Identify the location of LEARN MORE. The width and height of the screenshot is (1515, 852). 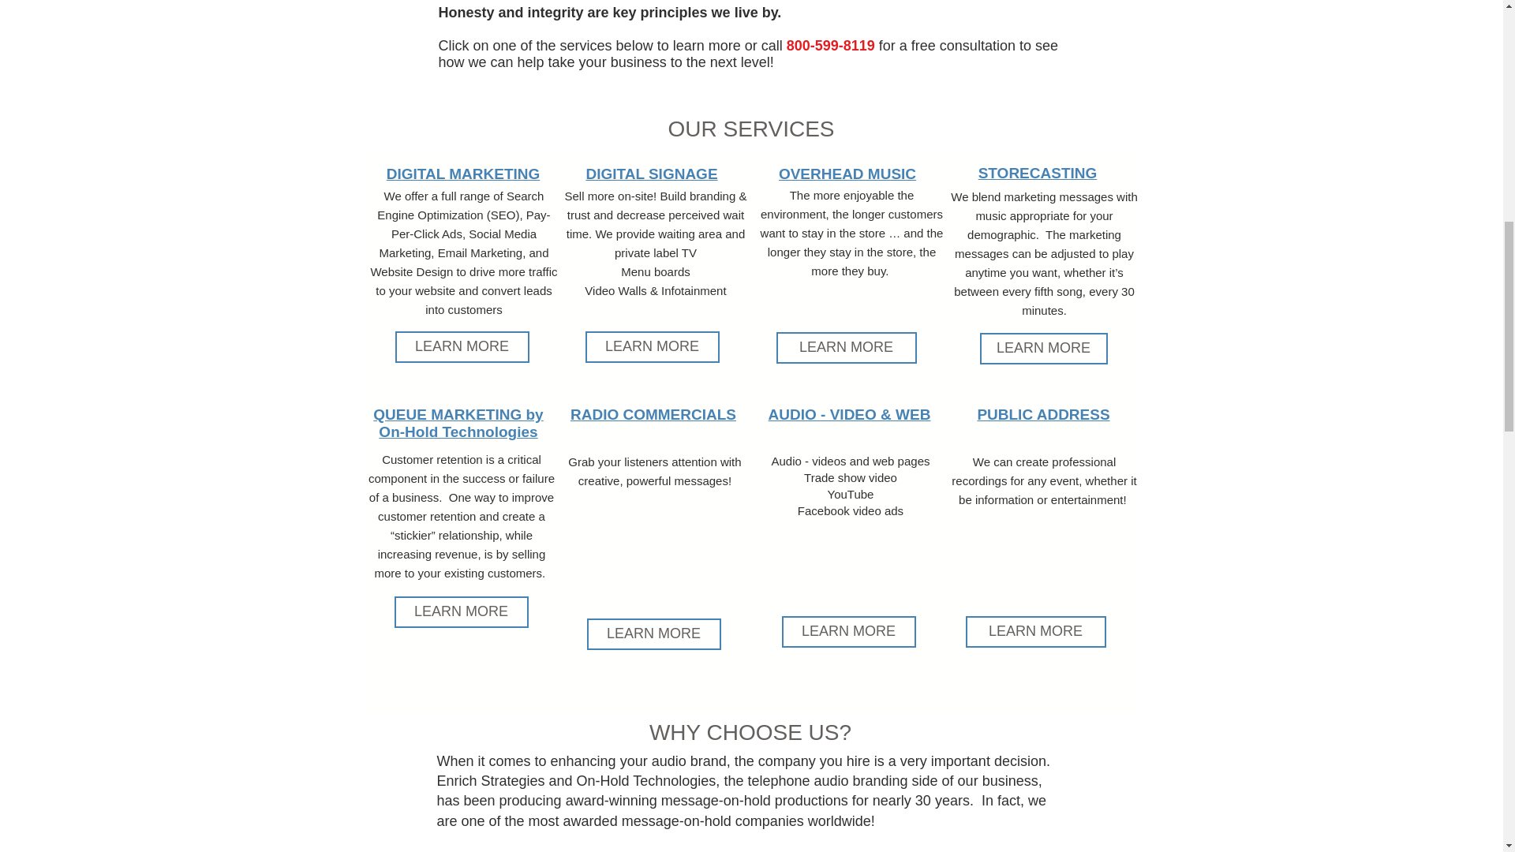
(847, 631).